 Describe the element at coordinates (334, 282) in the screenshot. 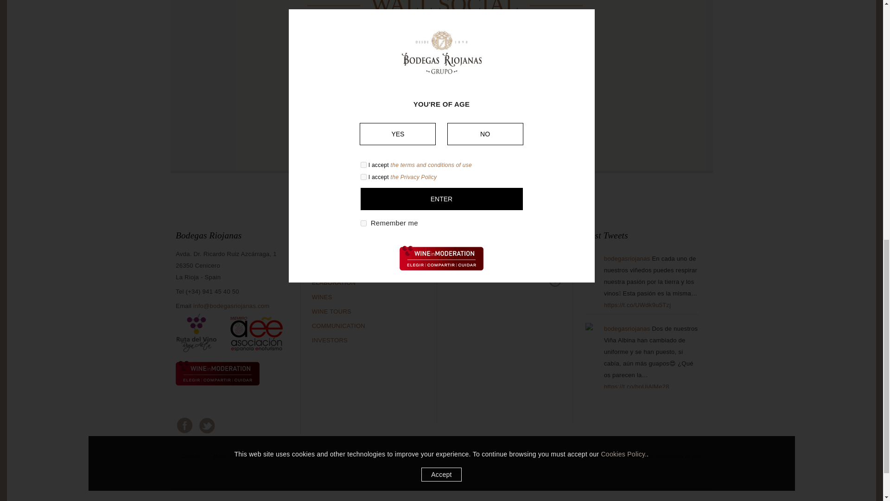

I see `ELABORATION` at that location.